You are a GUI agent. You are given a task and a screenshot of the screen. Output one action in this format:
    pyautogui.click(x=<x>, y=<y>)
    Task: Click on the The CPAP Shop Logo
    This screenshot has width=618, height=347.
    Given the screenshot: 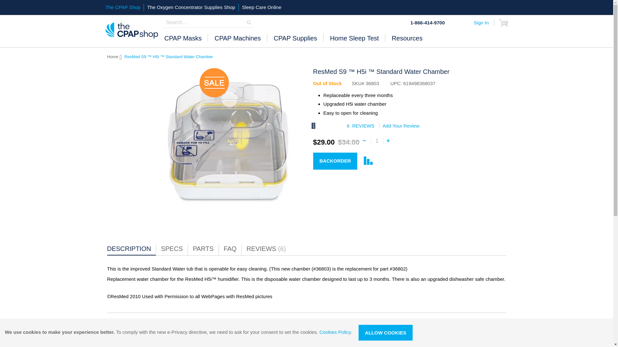 What is the action you would take?
    pyautogui.click(x=132, y=31)
    